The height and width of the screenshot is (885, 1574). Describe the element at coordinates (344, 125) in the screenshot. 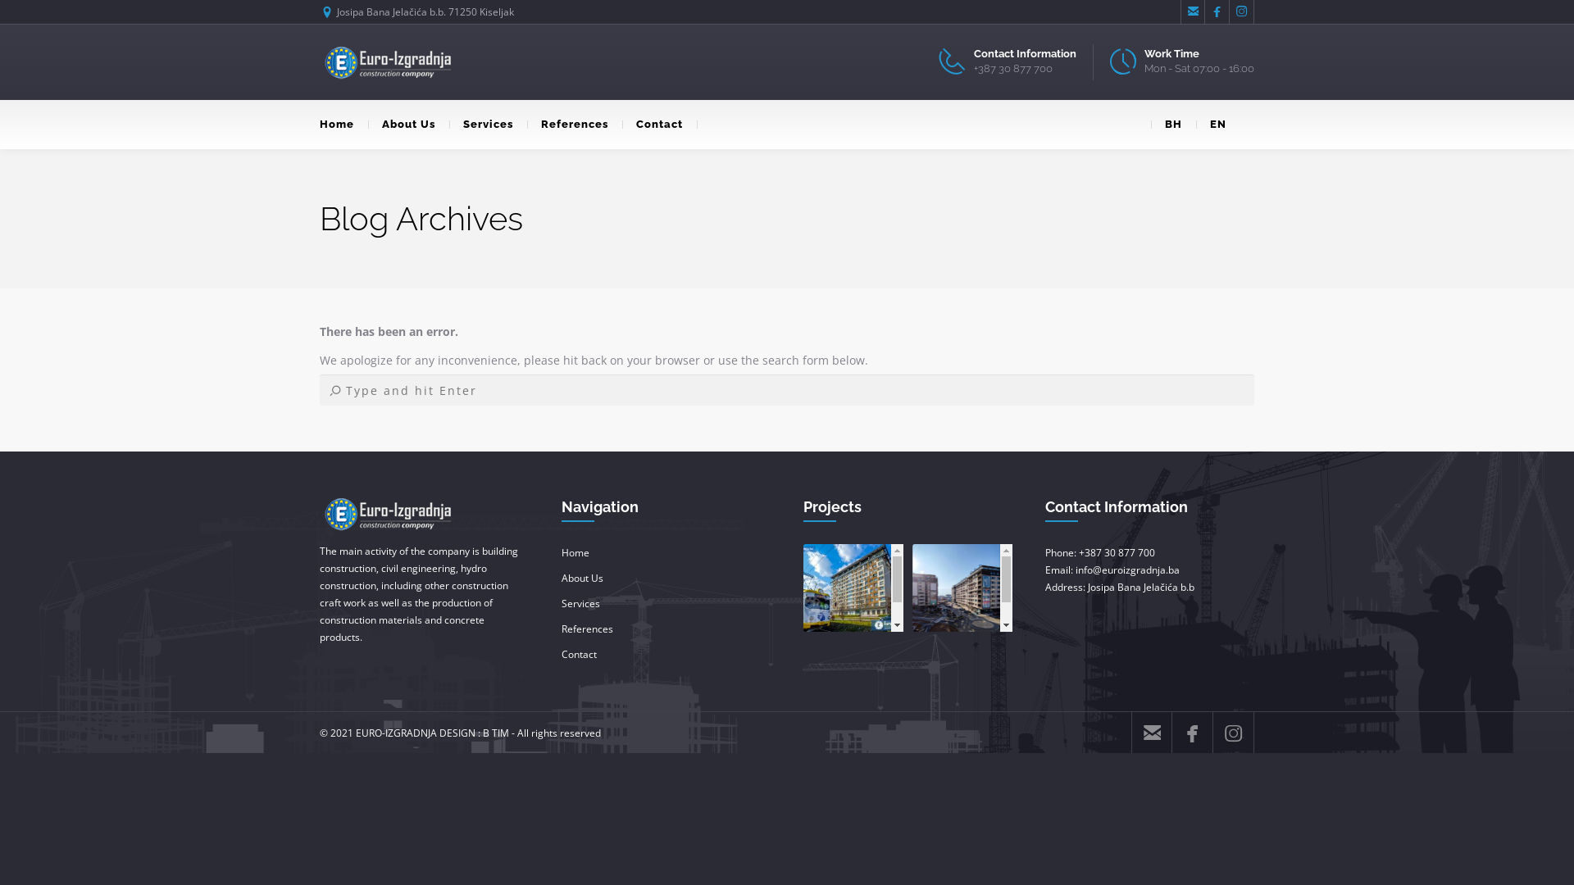

I see `Home` at that location.